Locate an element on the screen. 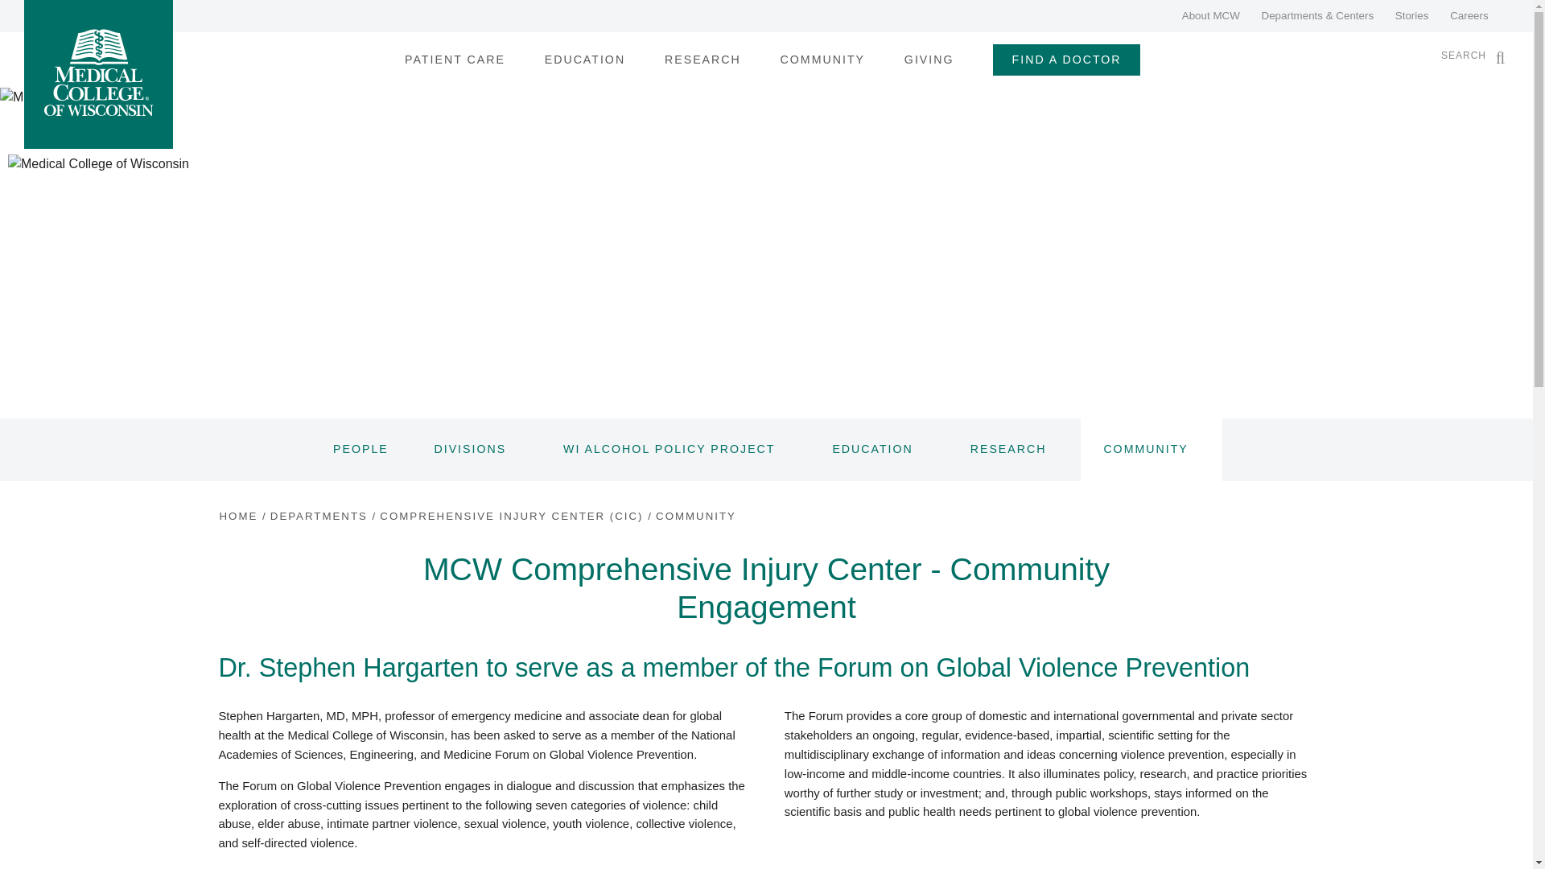 The height and width of the screenshot is (869, 1545). RESEARCH is located at coordinates (702, 60).